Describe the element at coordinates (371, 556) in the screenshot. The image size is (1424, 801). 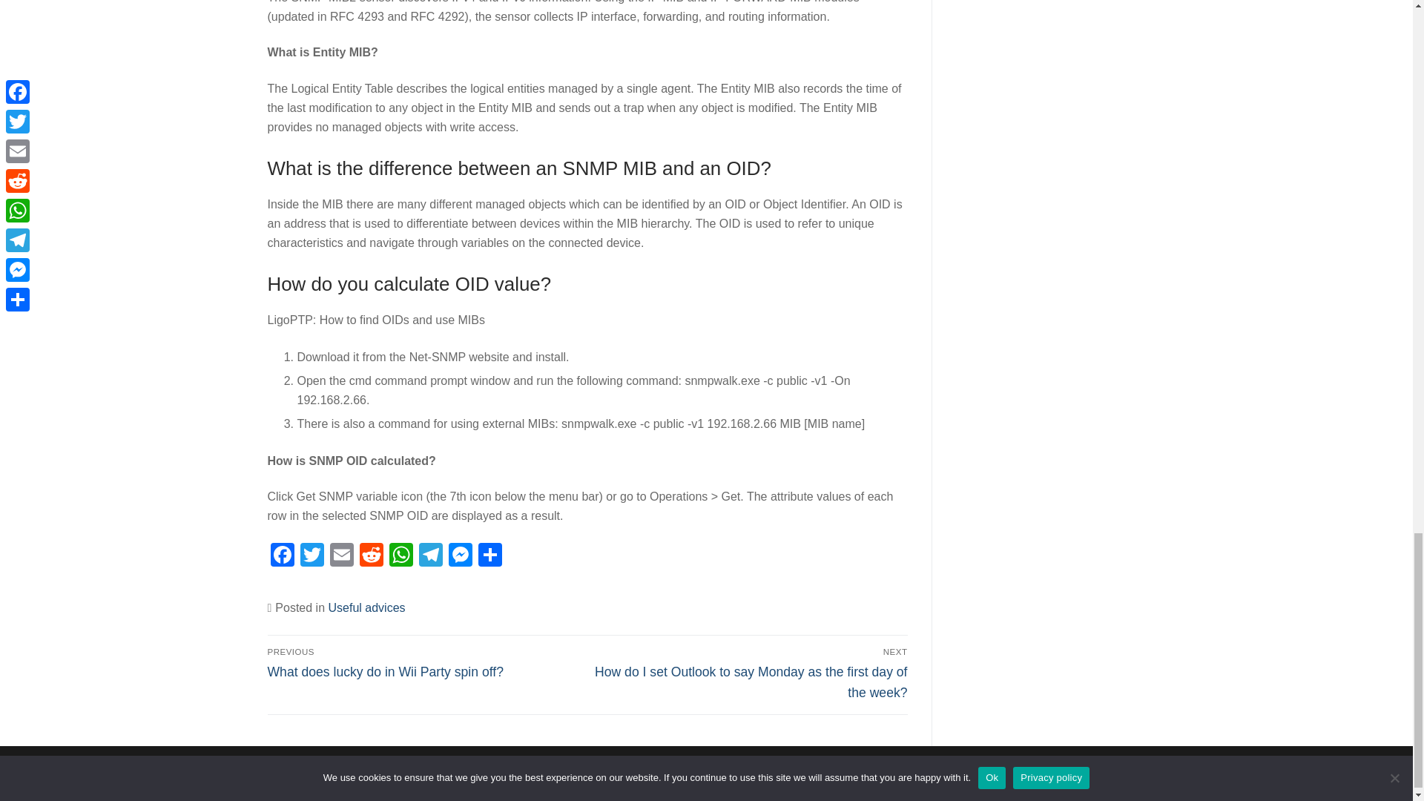
I see `Reddit` at that location.